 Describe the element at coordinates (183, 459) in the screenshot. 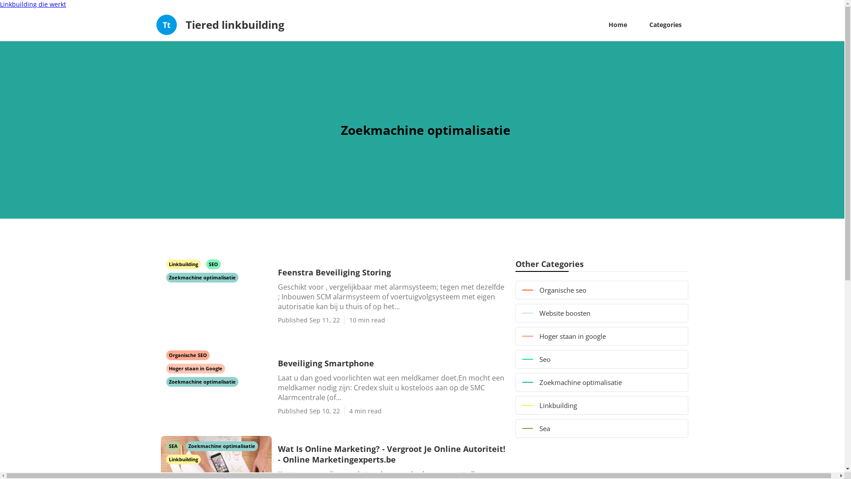

I see `Linkbuilding` at that location.